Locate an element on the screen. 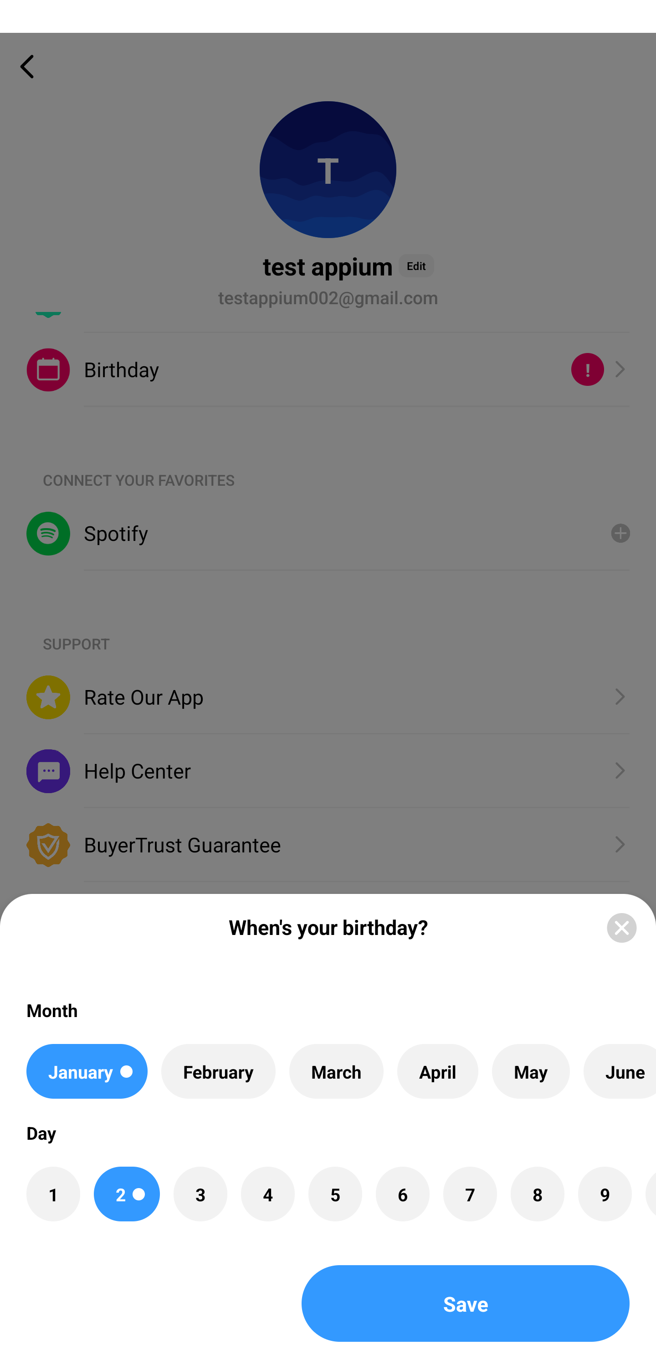 This screenshot has width=656, height=1350. 2 is located at coordinates (127, 1194).